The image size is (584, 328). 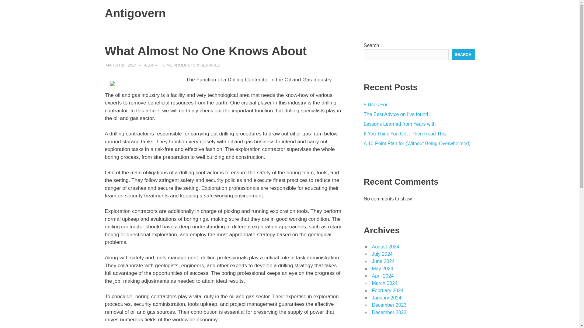 I want to click on 6:13 am, so click(x=121, y=65).